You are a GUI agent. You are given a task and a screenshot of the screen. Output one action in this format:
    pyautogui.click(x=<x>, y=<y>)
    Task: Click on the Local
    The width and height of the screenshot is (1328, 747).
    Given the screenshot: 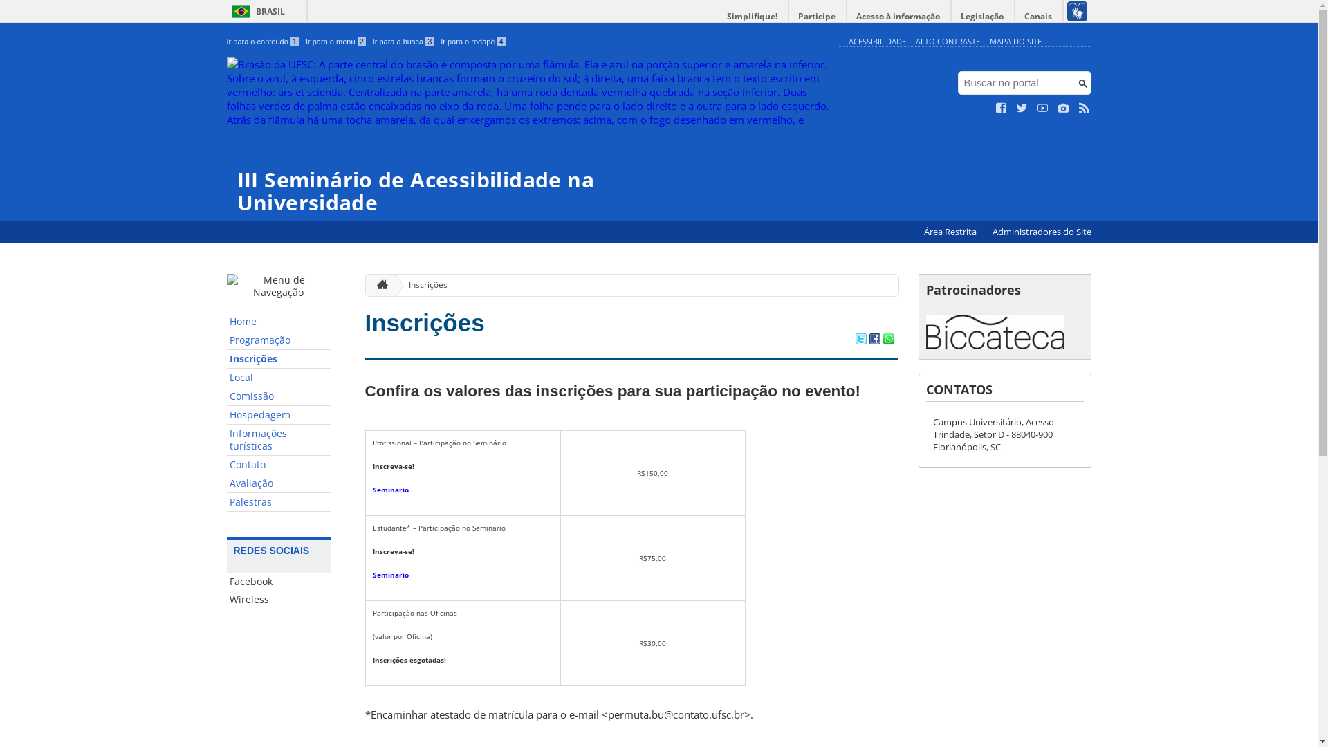 What is the action you would take?
    pyautogui.click(x=279, y=378)
    